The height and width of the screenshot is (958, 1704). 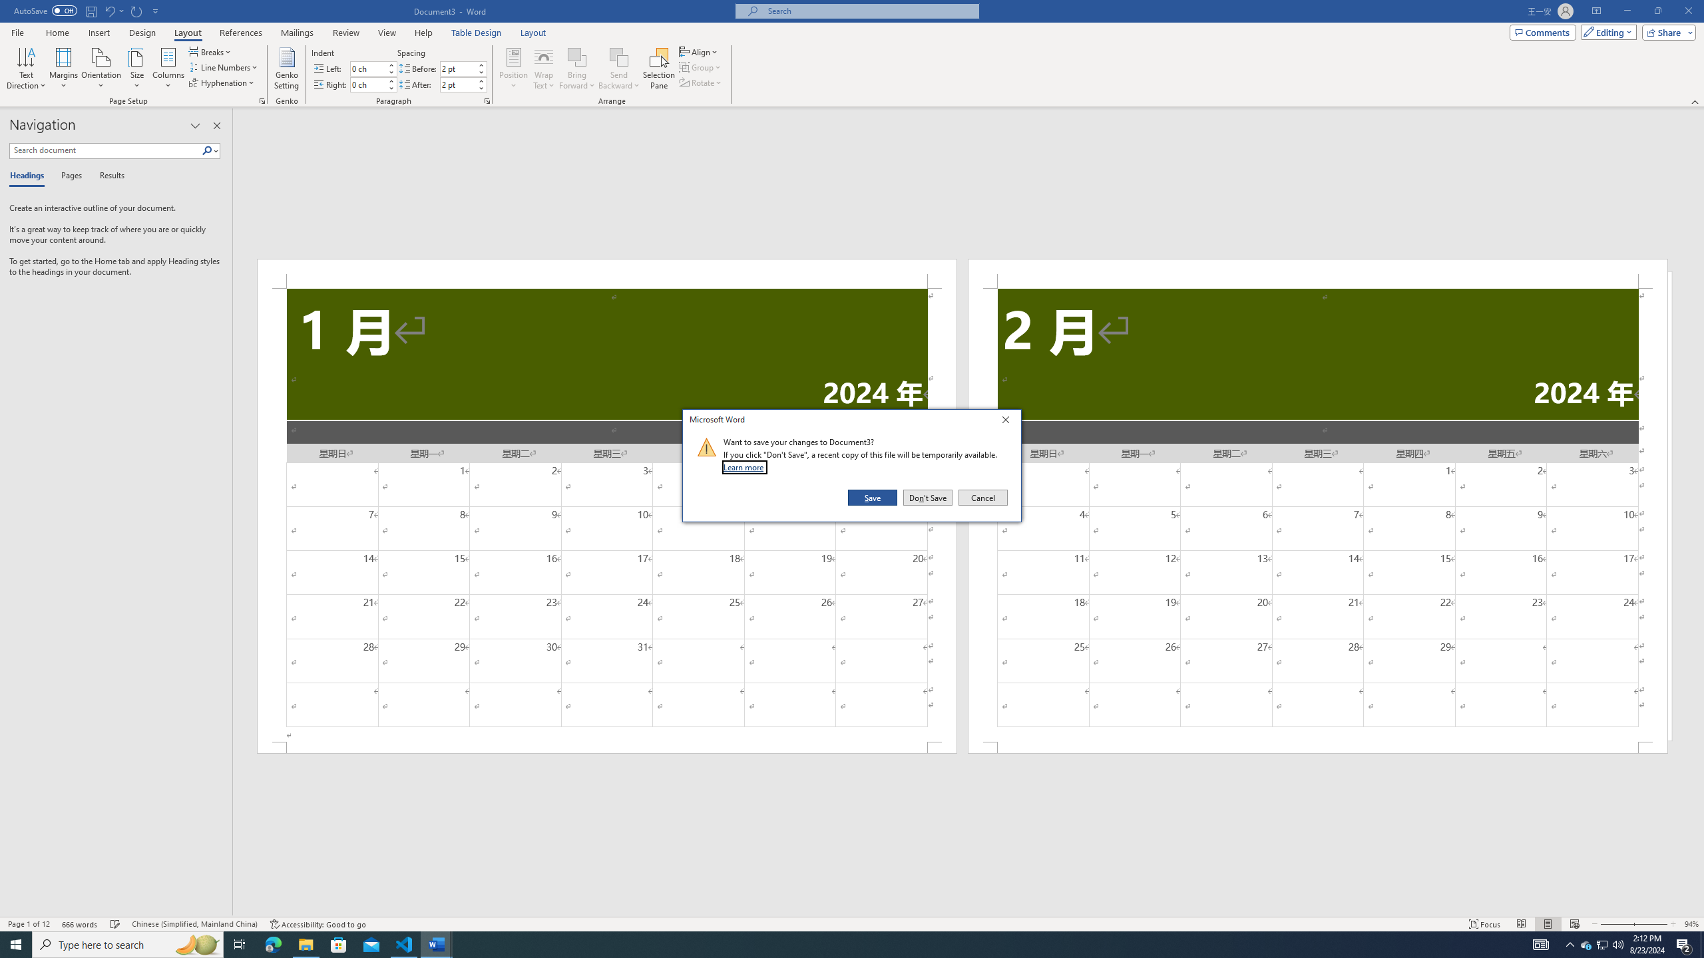 What do you see at coordinates (481, 88) in the screenshot?
I see `Less` at bounding box center [481, 88].